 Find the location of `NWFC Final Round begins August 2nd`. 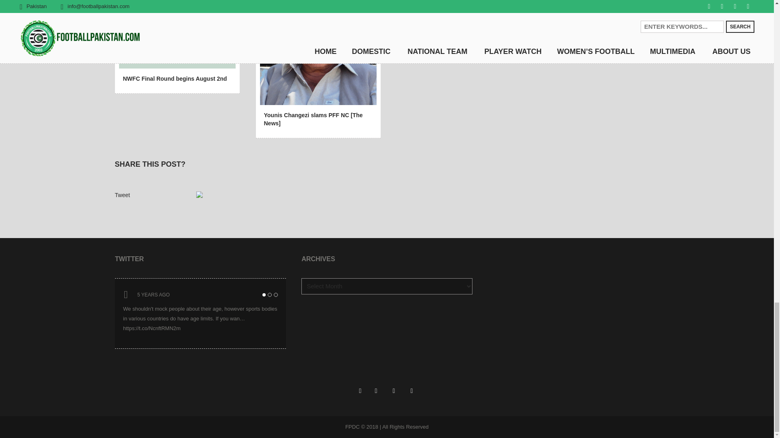

NWFC Final Round begins August 2nd is located at coordinates (174, 33).